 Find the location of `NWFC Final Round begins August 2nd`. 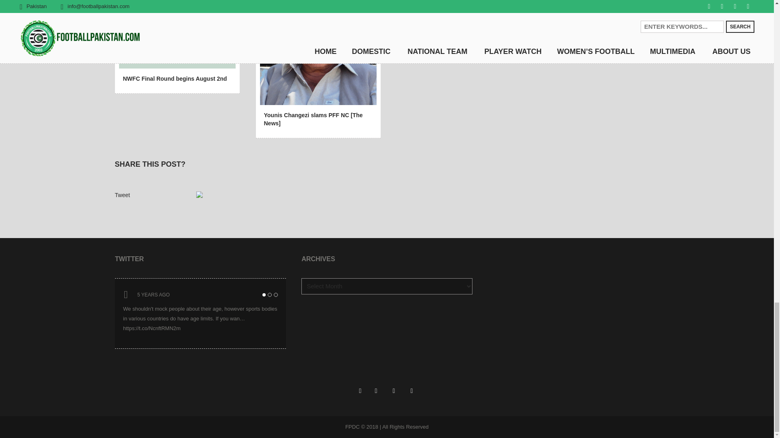

NWFC Final Round begins August 2nd is located at coordinates (174, 33).